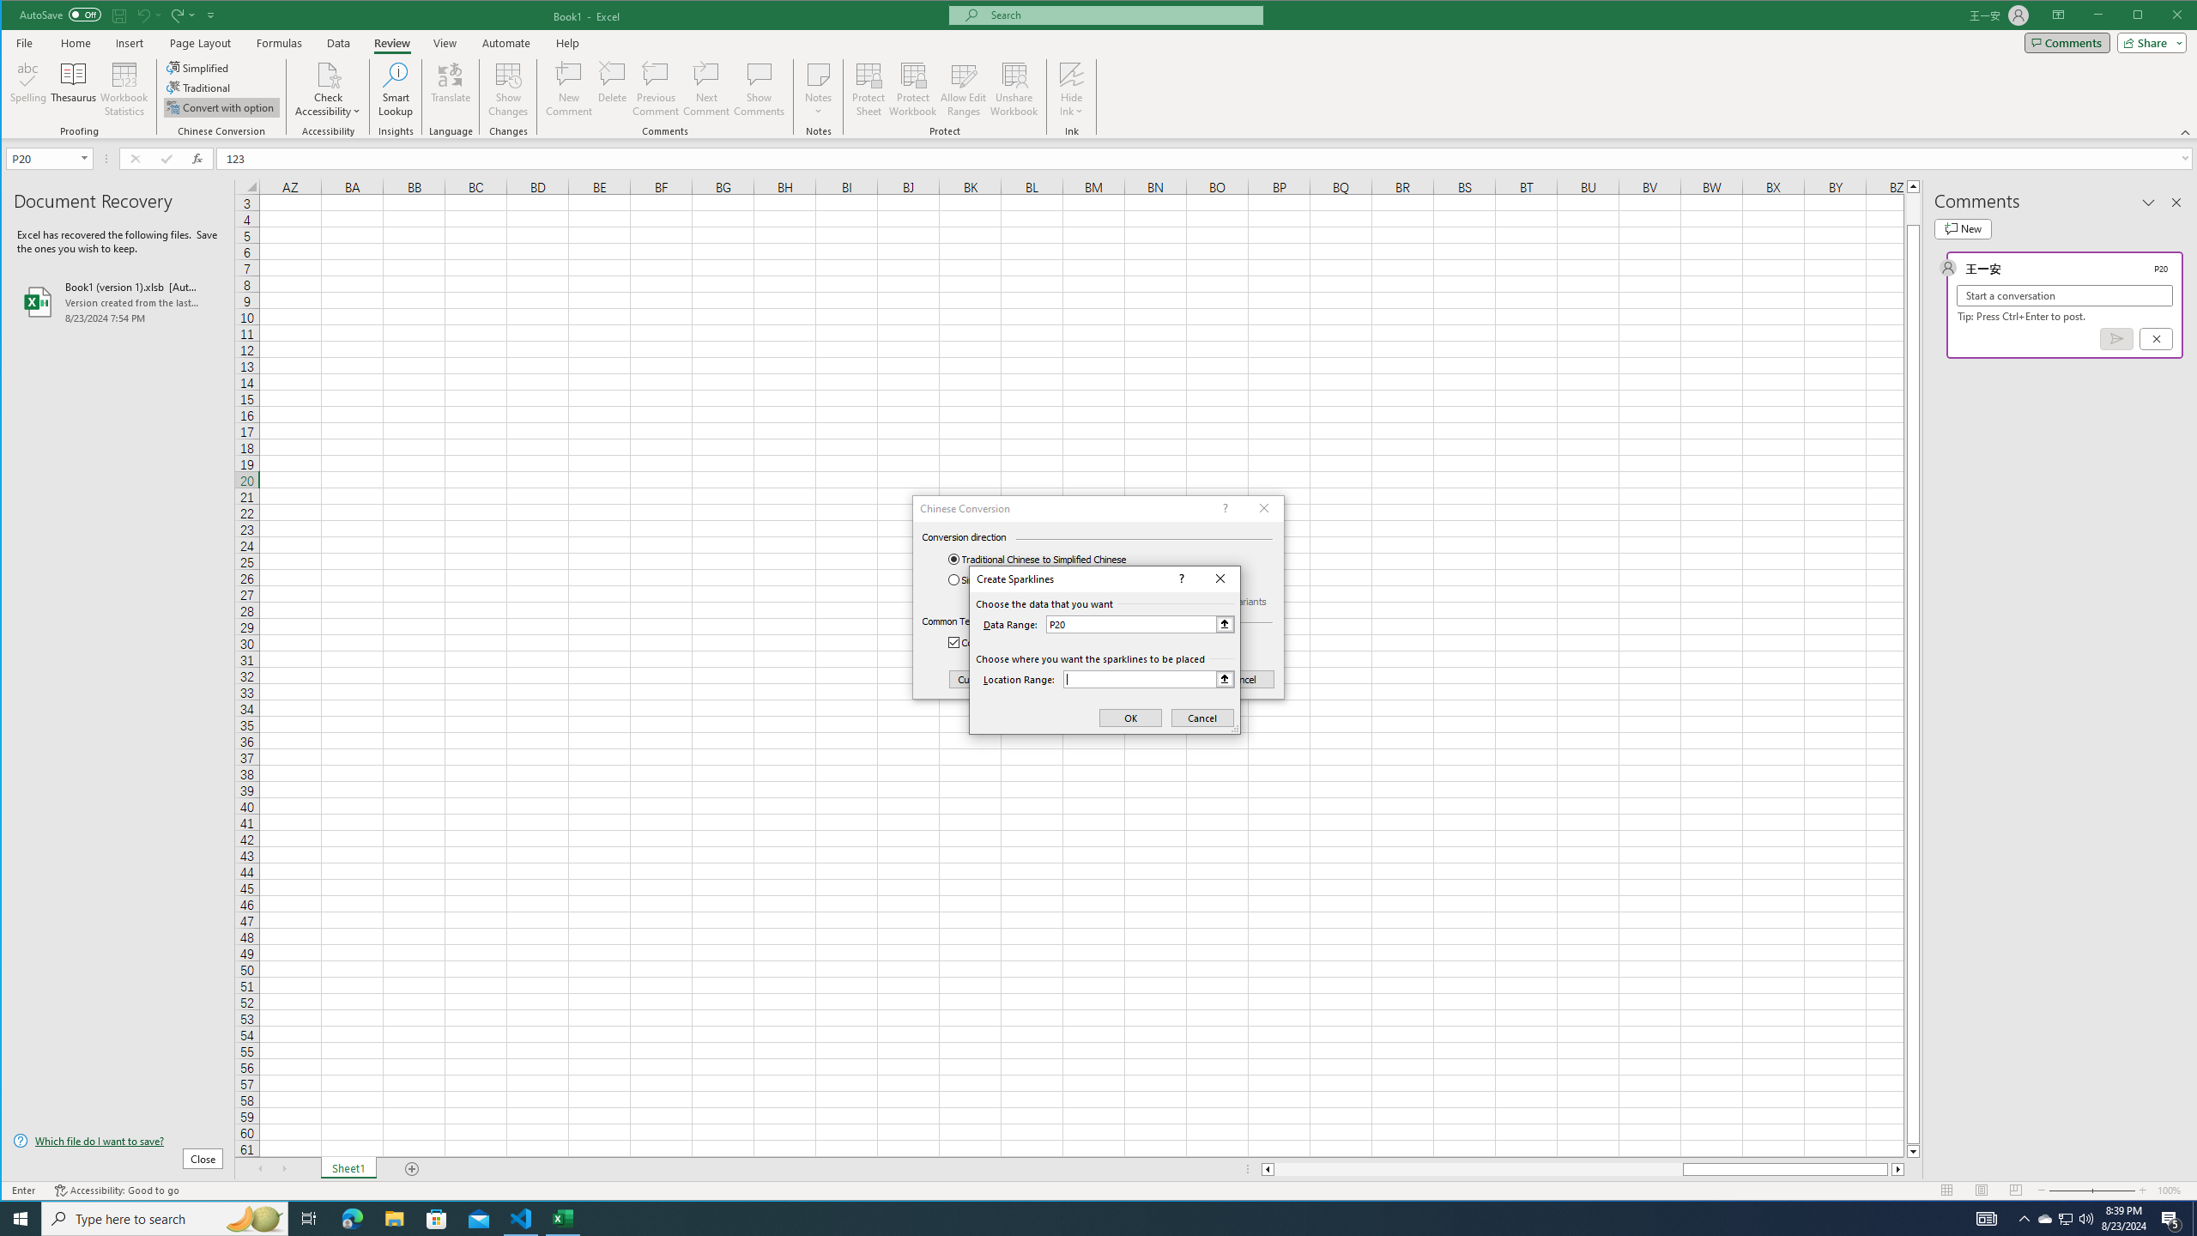 Image resolution: width=2197 pixels, height=1236 pixels. I want to click on Previous Comment, so click(656, 89).